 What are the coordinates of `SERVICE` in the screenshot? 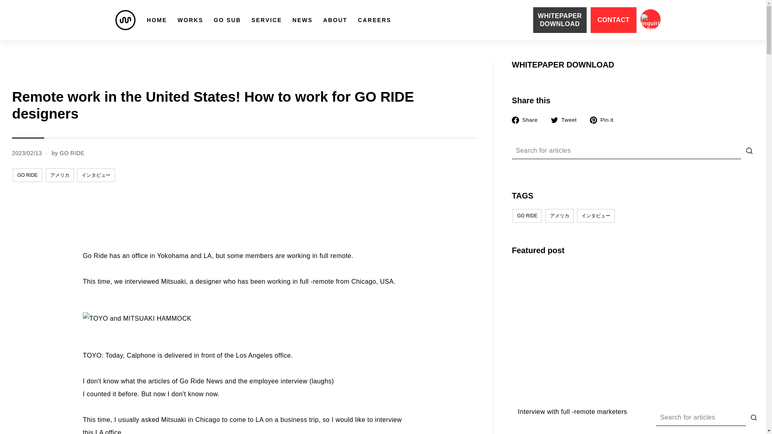 It's located at (267, 20).